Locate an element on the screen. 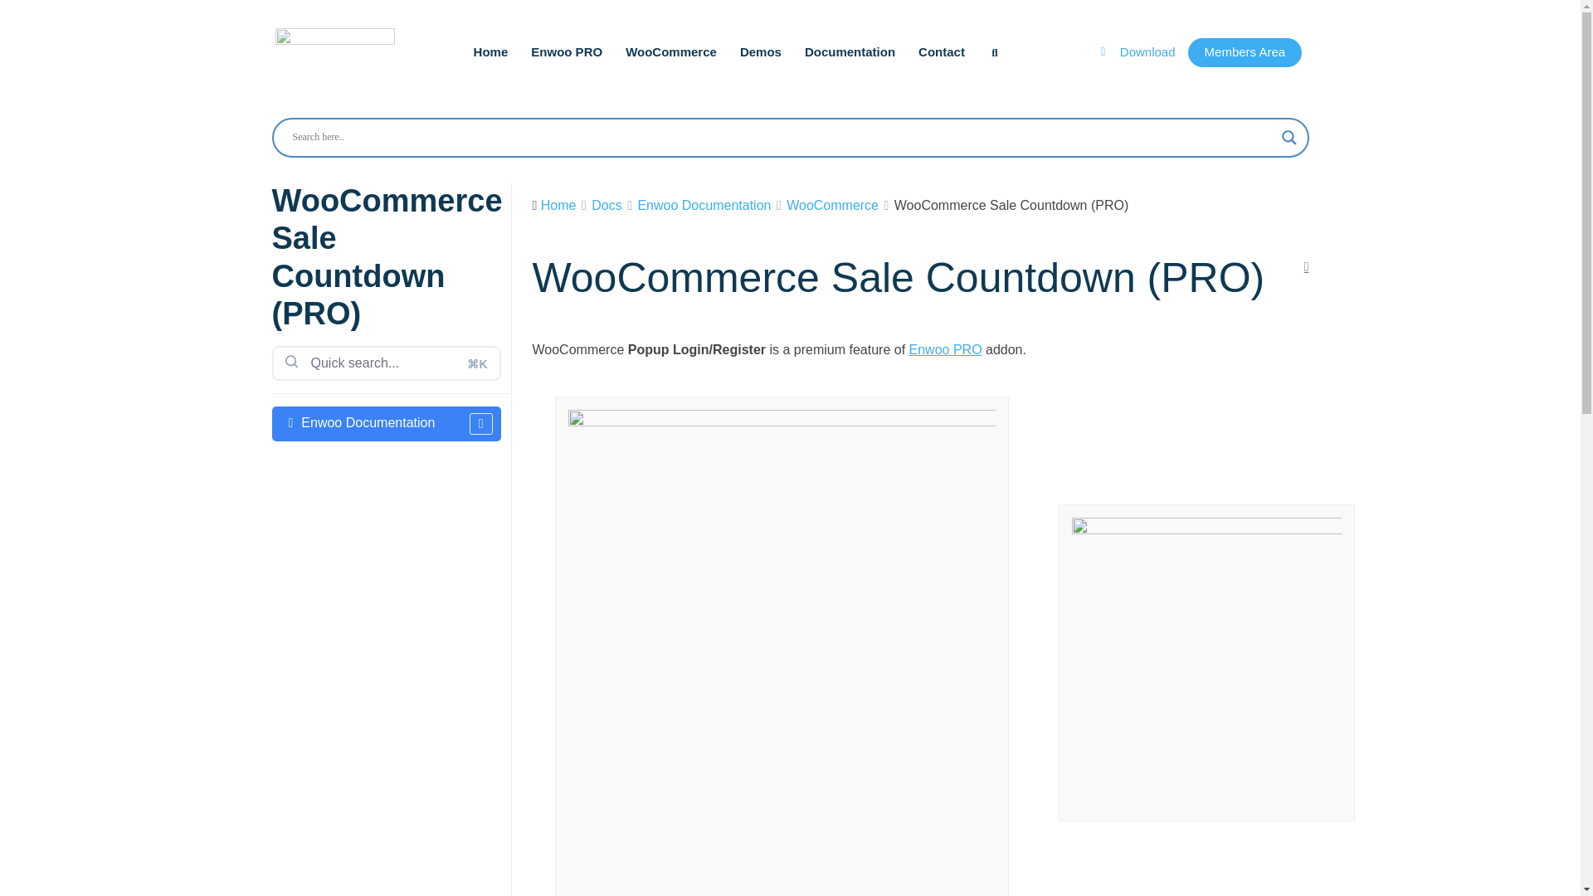  Members Area is located at coordinates (1245, 53).